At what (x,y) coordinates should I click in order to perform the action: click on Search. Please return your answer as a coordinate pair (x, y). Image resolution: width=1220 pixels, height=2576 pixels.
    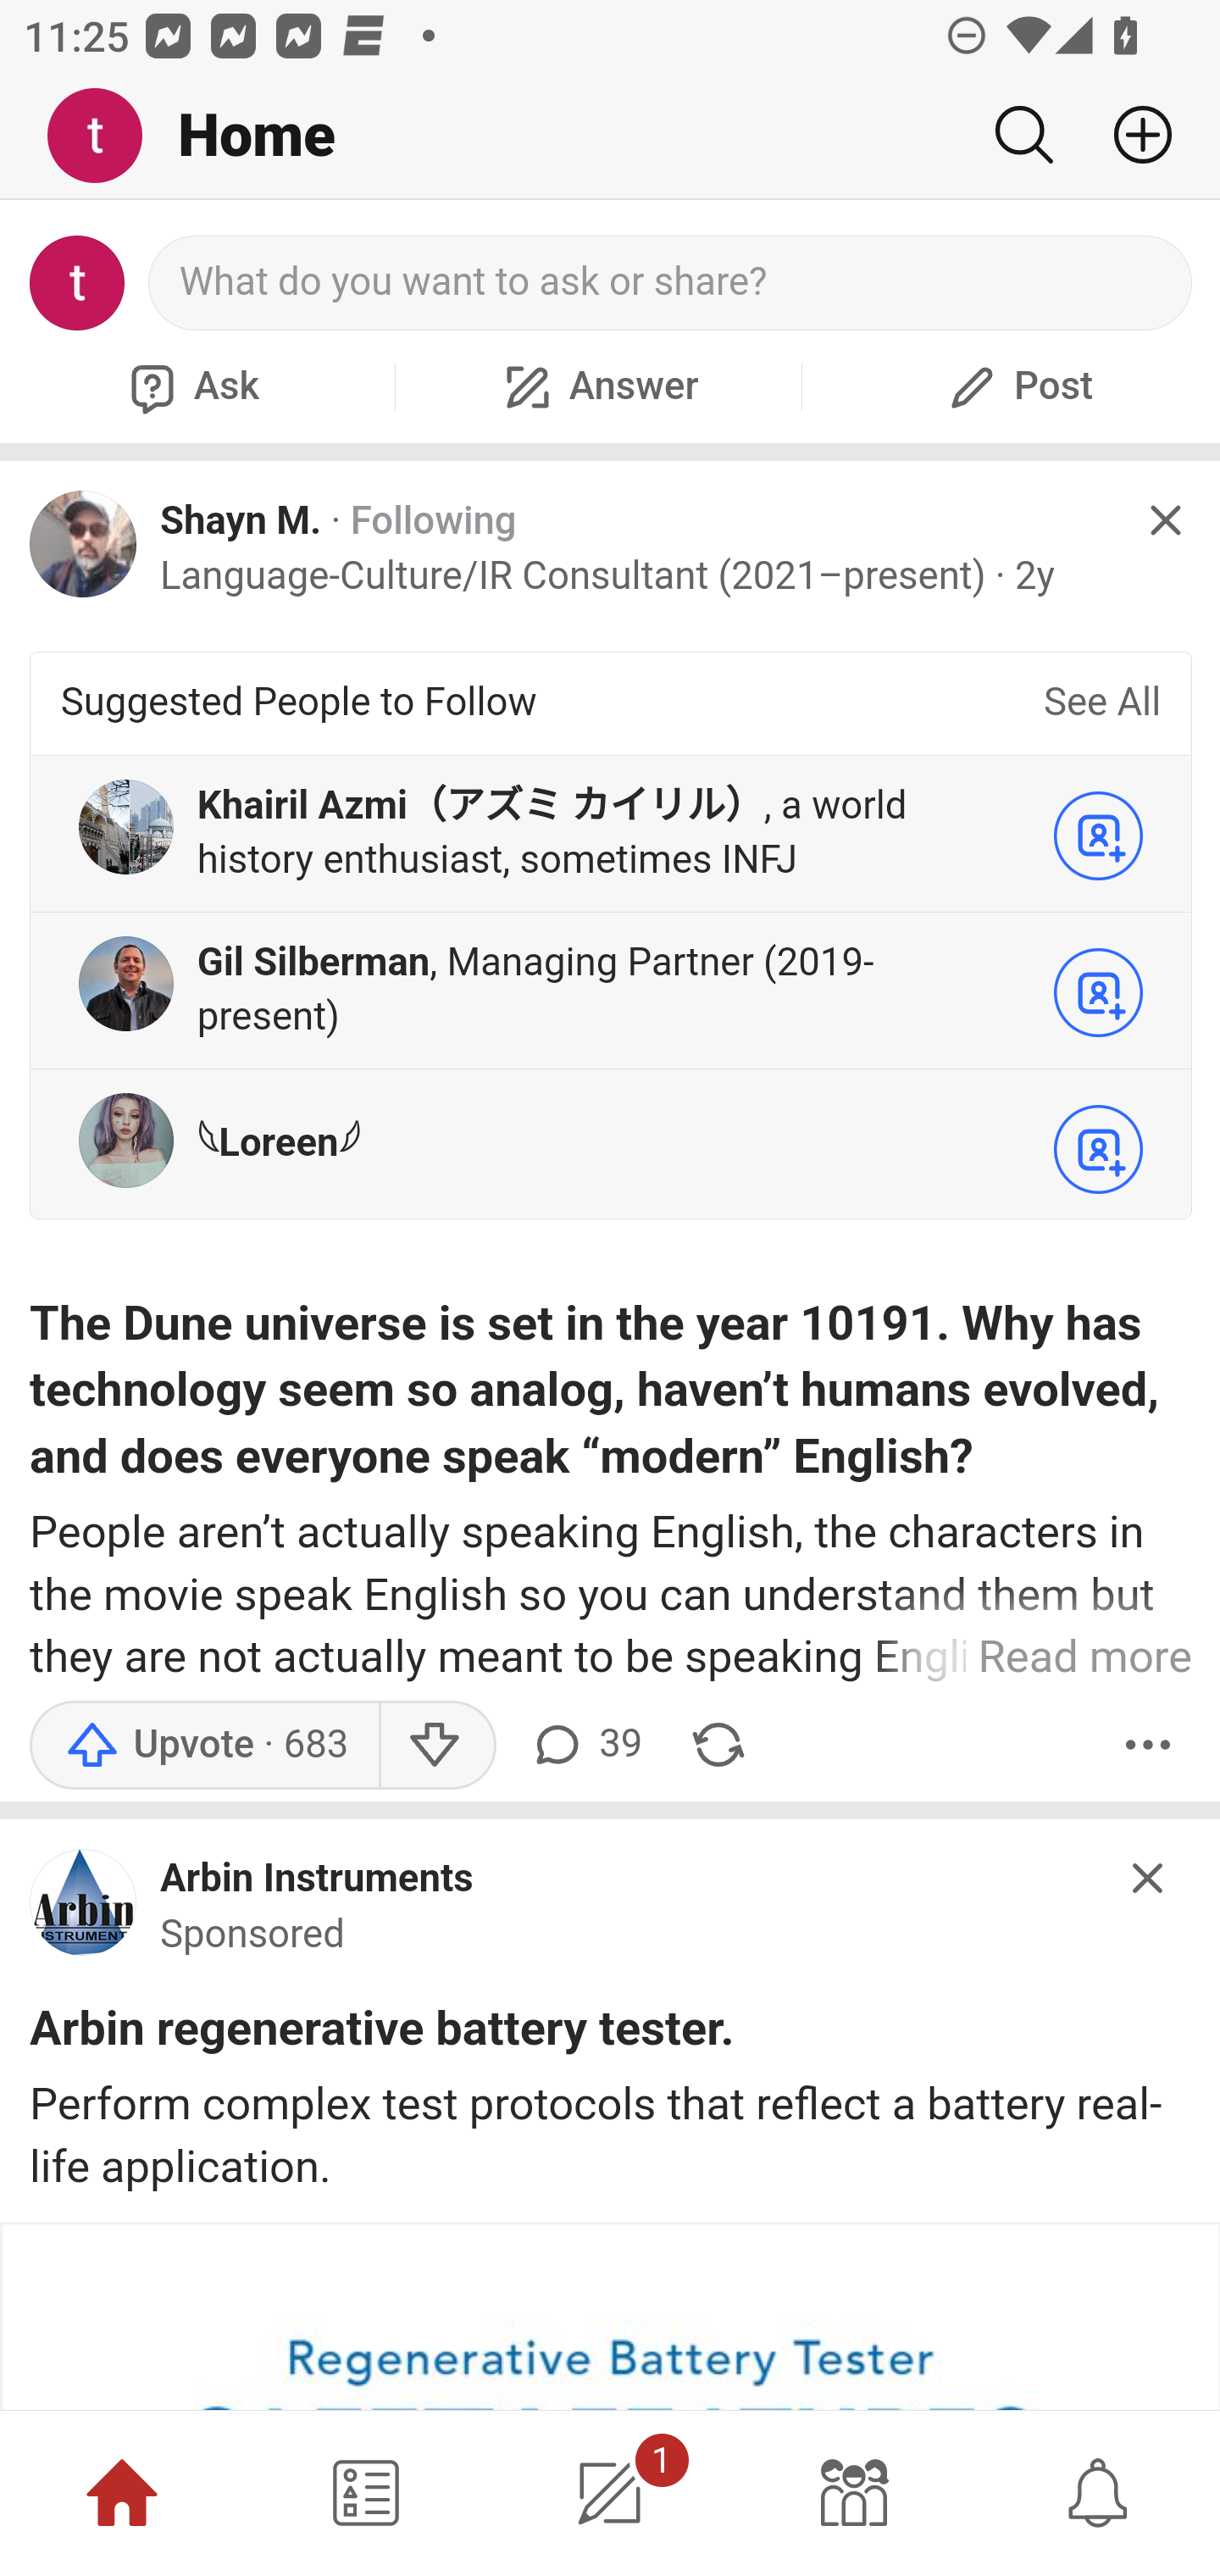
    Looking at the image, I should click on (1023, 135).